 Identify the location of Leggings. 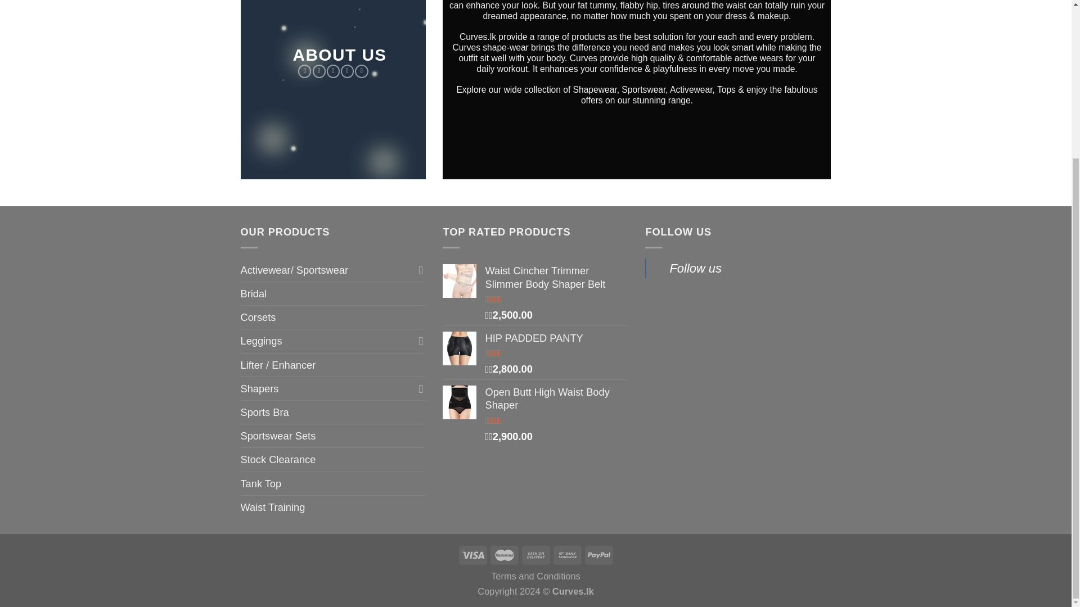
(327, 341).